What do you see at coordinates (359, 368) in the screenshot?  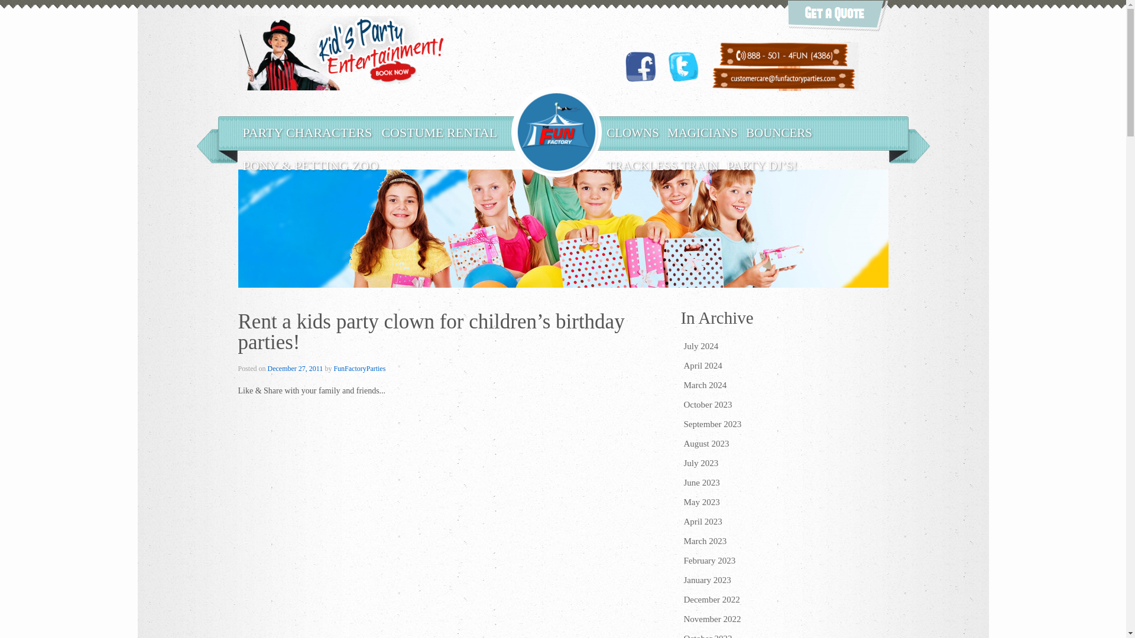 I see `FunFactoryParties` at bounding box center [359, 368].